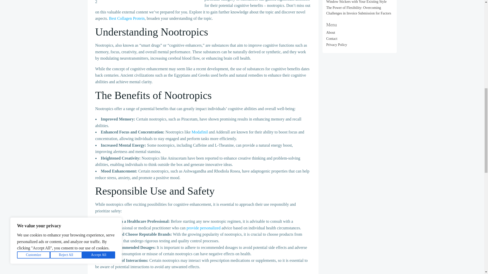 This screenshot has height=274, width=488. I want to click on provide personalized, so click(203, 228).